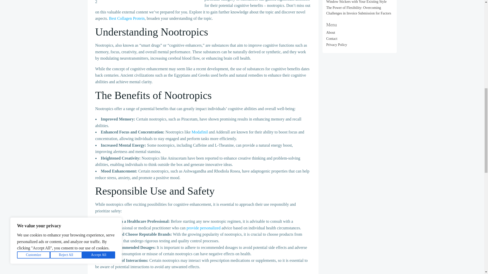 This screenshot has height=274, width=488. I want to click on provide personalized, so click(203, 228).